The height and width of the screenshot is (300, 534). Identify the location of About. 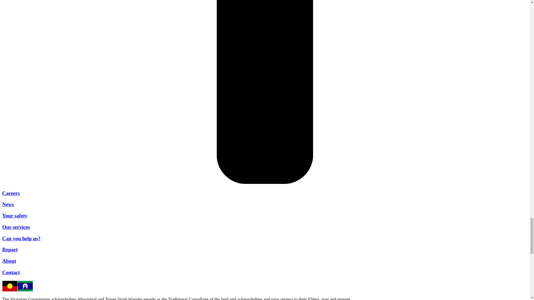
(9, 261).